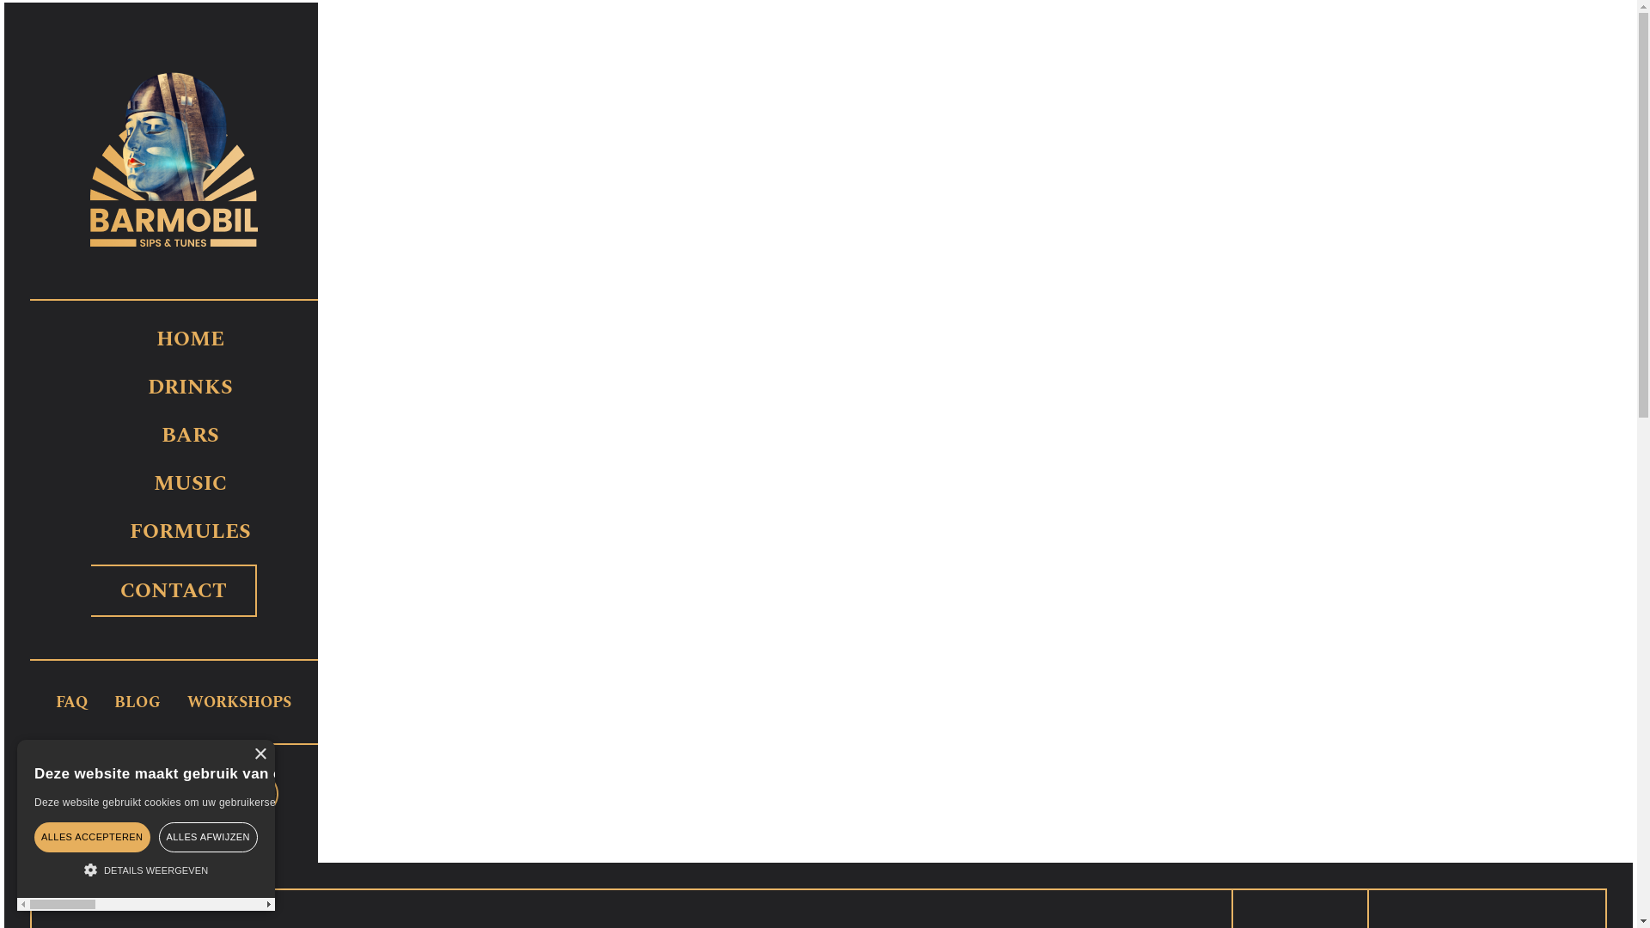 This screenshot has height=928, width=1650. I want to click on DRINKS, so click(191, 388).